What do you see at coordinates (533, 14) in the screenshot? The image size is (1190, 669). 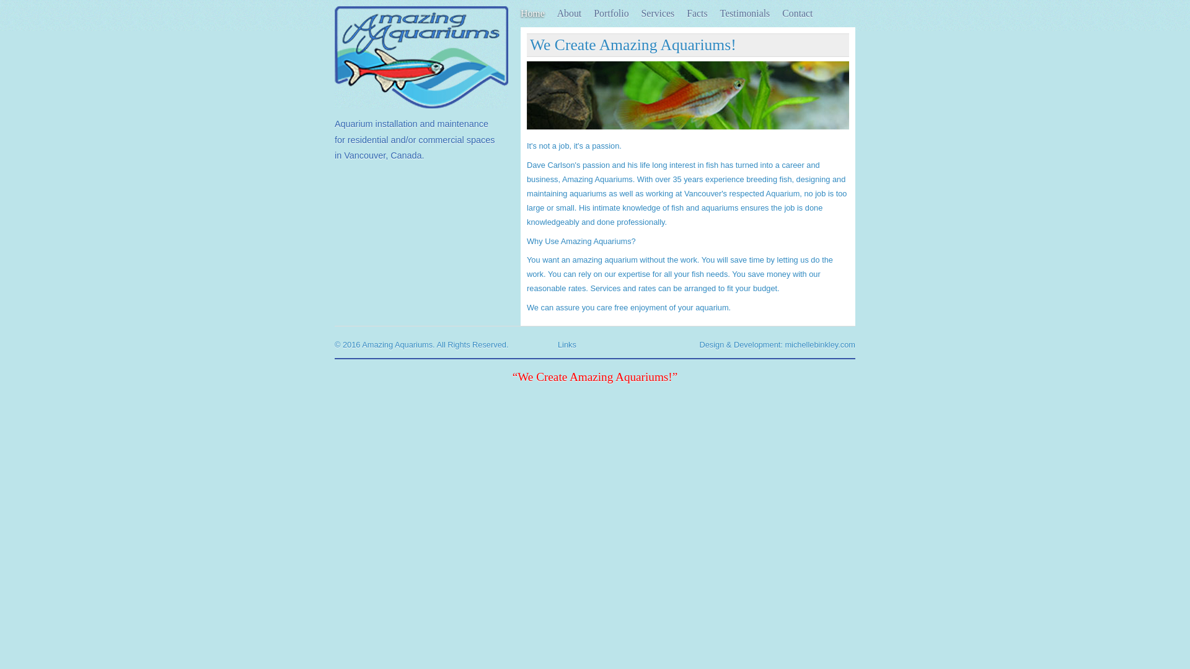 I see `Home` at bounding box center [533, 14].